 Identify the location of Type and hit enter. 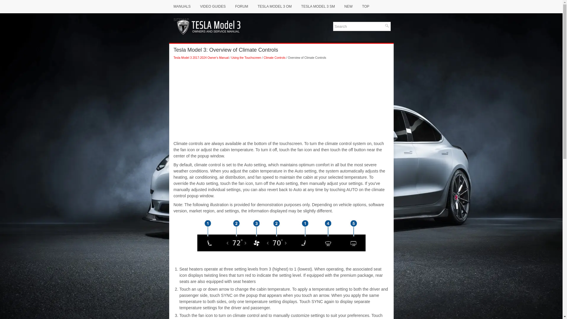
(362, 26).